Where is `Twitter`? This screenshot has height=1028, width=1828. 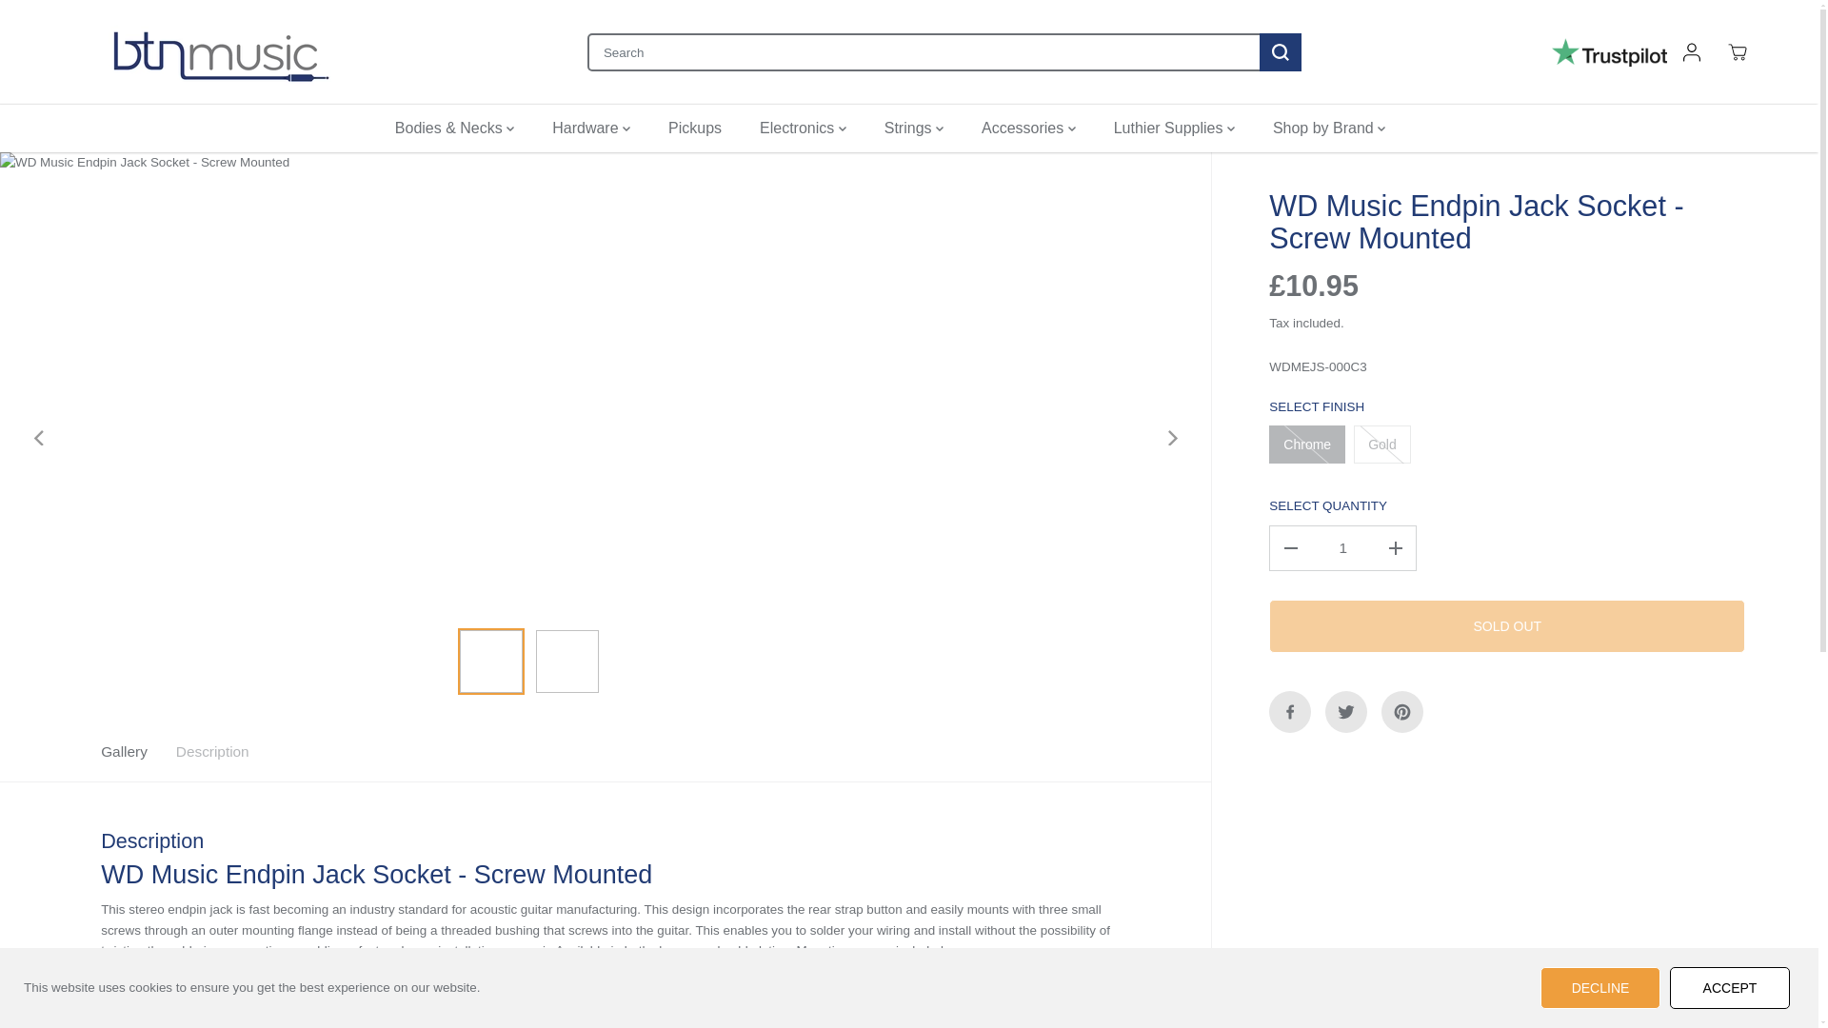 Twitter is located at coordinates (1346, 712).